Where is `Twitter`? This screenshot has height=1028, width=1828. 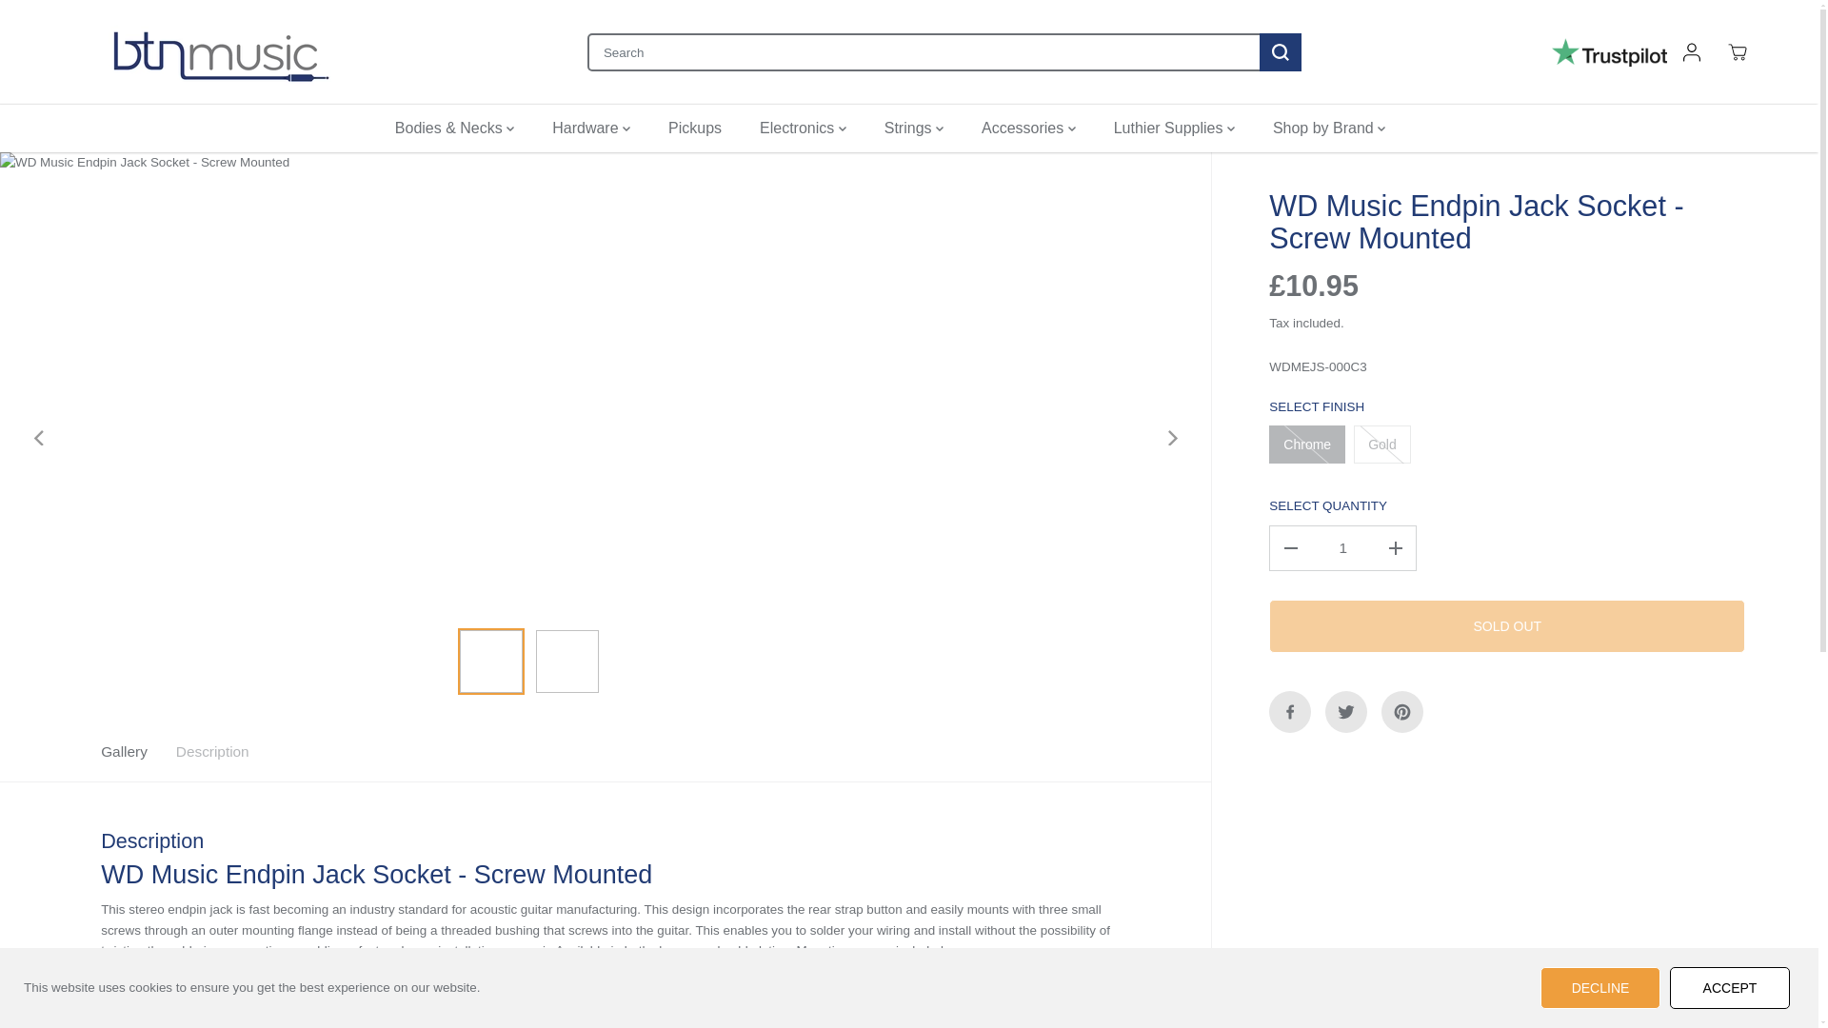 Twitter is located at coordinates (1346, 712).